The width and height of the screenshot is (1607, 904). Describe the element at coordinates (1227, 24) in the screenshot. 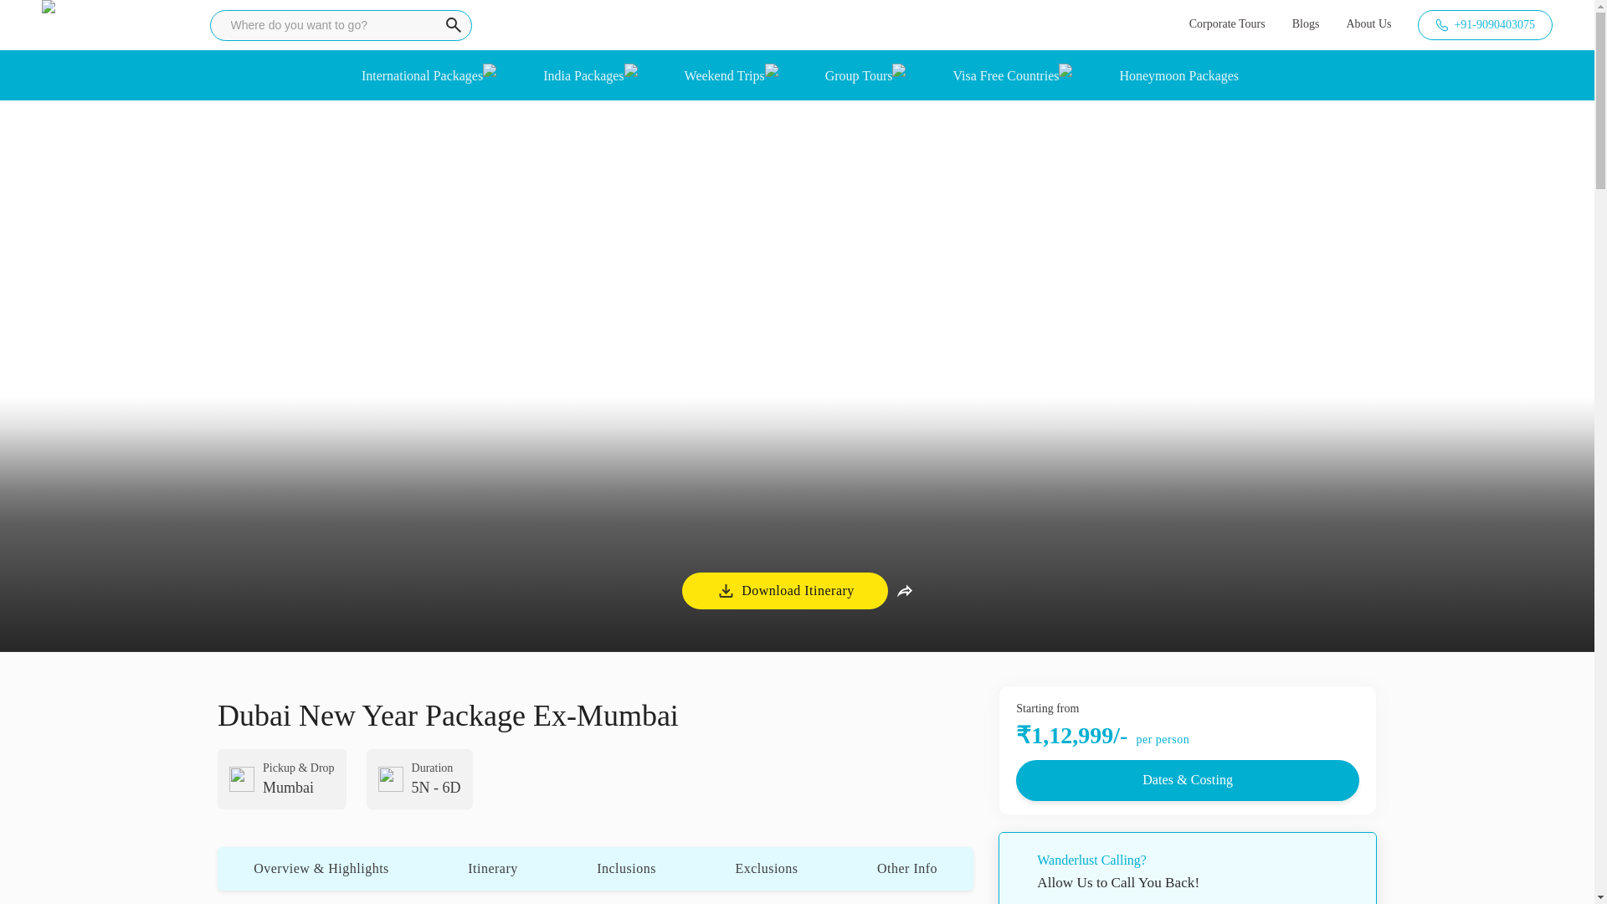

I see `Corporate Tours` at that location.